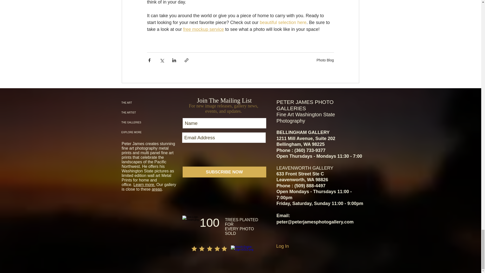  What do you see at coordinates (305, 106) in the screenshot?
I see `PETER JAMES PHOTO GALLERIES` at bounding box center [305, 106].